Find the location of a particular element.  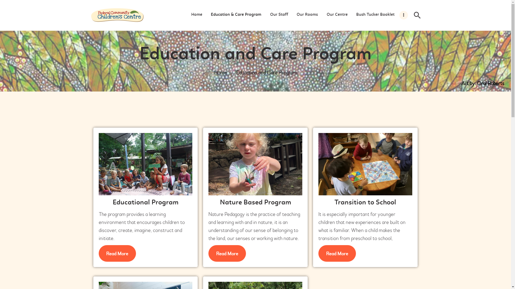

Our Rooms is located at coordinates (307, 15).